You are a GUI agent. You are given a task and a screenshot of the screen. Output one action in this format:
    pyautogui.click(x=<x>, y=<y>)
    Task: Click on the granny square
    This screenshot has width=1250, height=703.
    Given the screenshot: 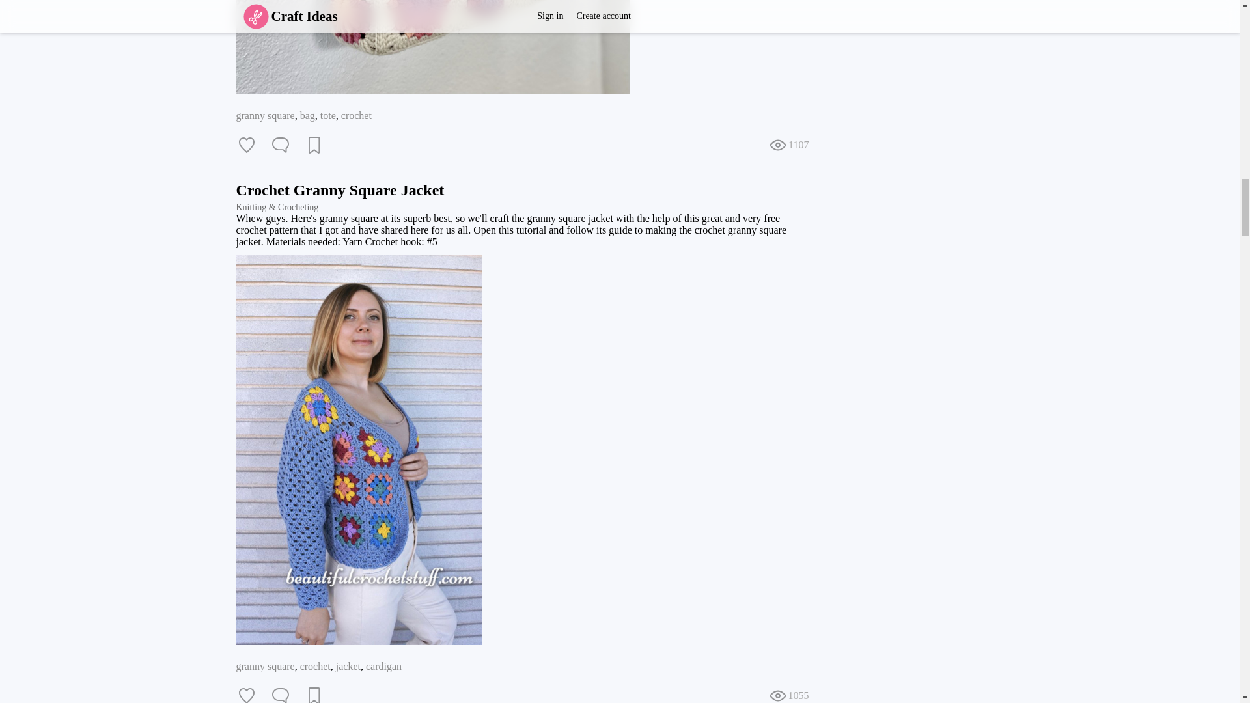 What is the action you would take?
    pyautogui.click(x=264, y=115)
    